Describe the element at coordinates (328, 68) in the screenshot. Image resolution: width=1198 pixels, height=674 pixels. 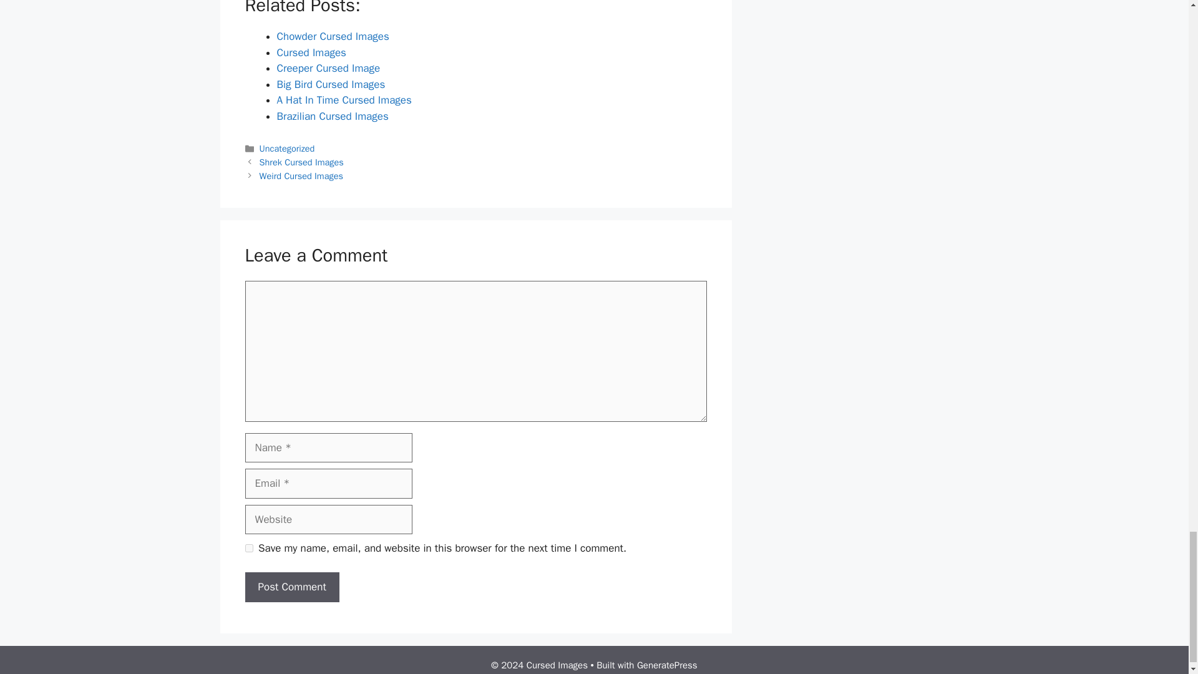
I see `Creeper Cursed Image` at that location.